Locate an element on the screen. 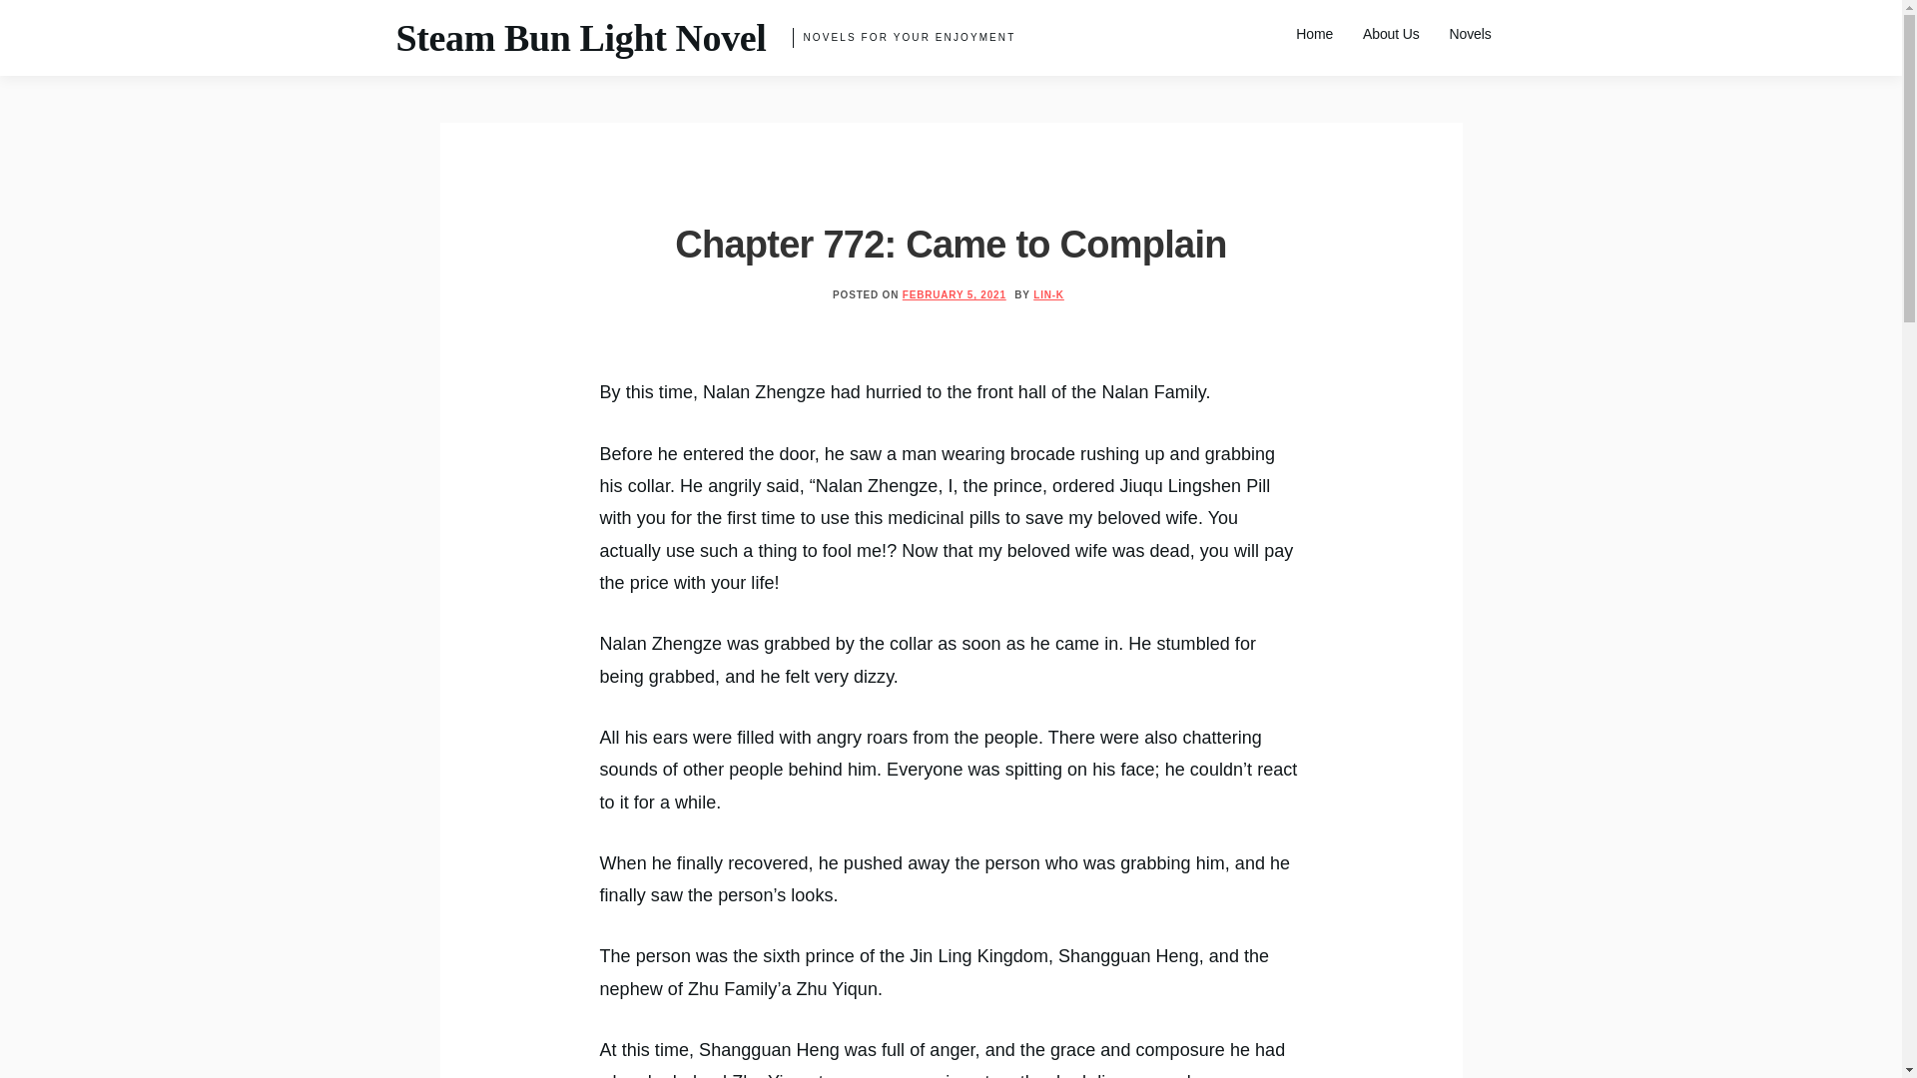 The image size is (1917, 1078). Home is located at coordinates (1314, 34).